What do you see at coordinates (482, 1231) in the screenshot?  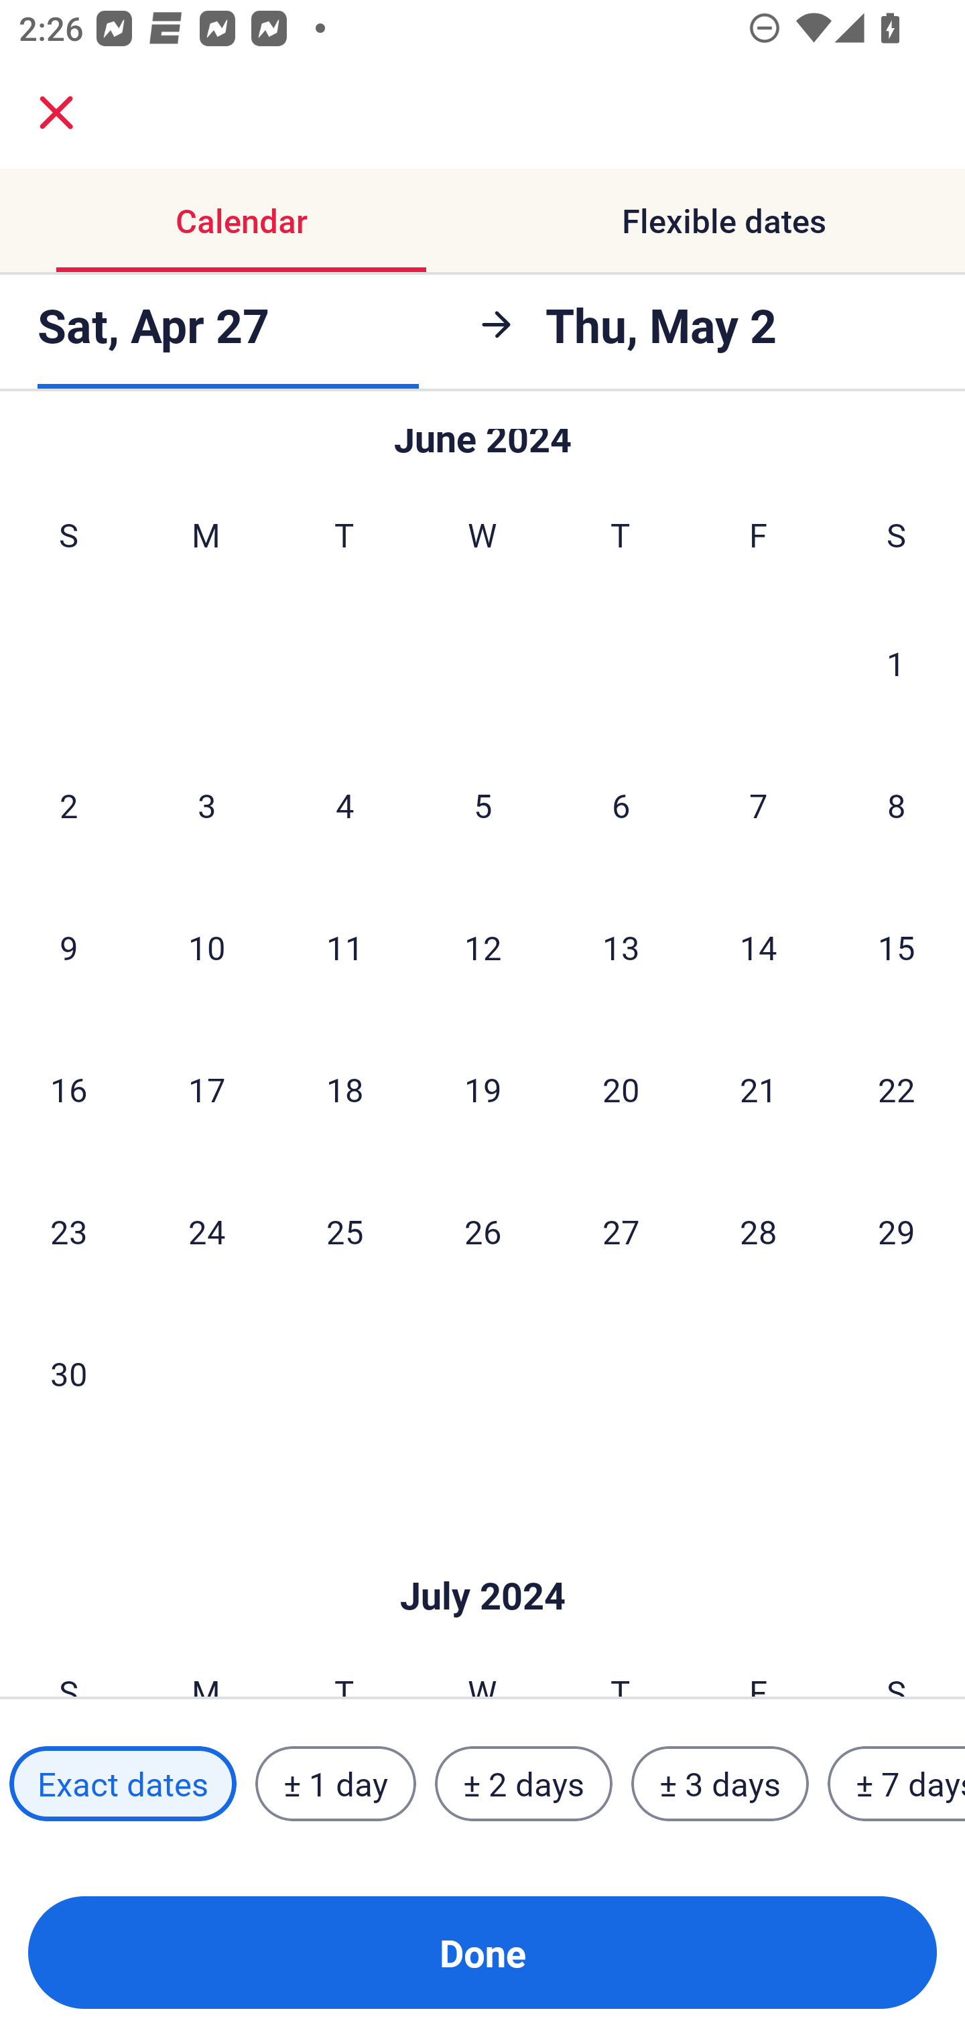 I see `26 Wednesday, June 26, 2024` at bounding box center [482, 1231].